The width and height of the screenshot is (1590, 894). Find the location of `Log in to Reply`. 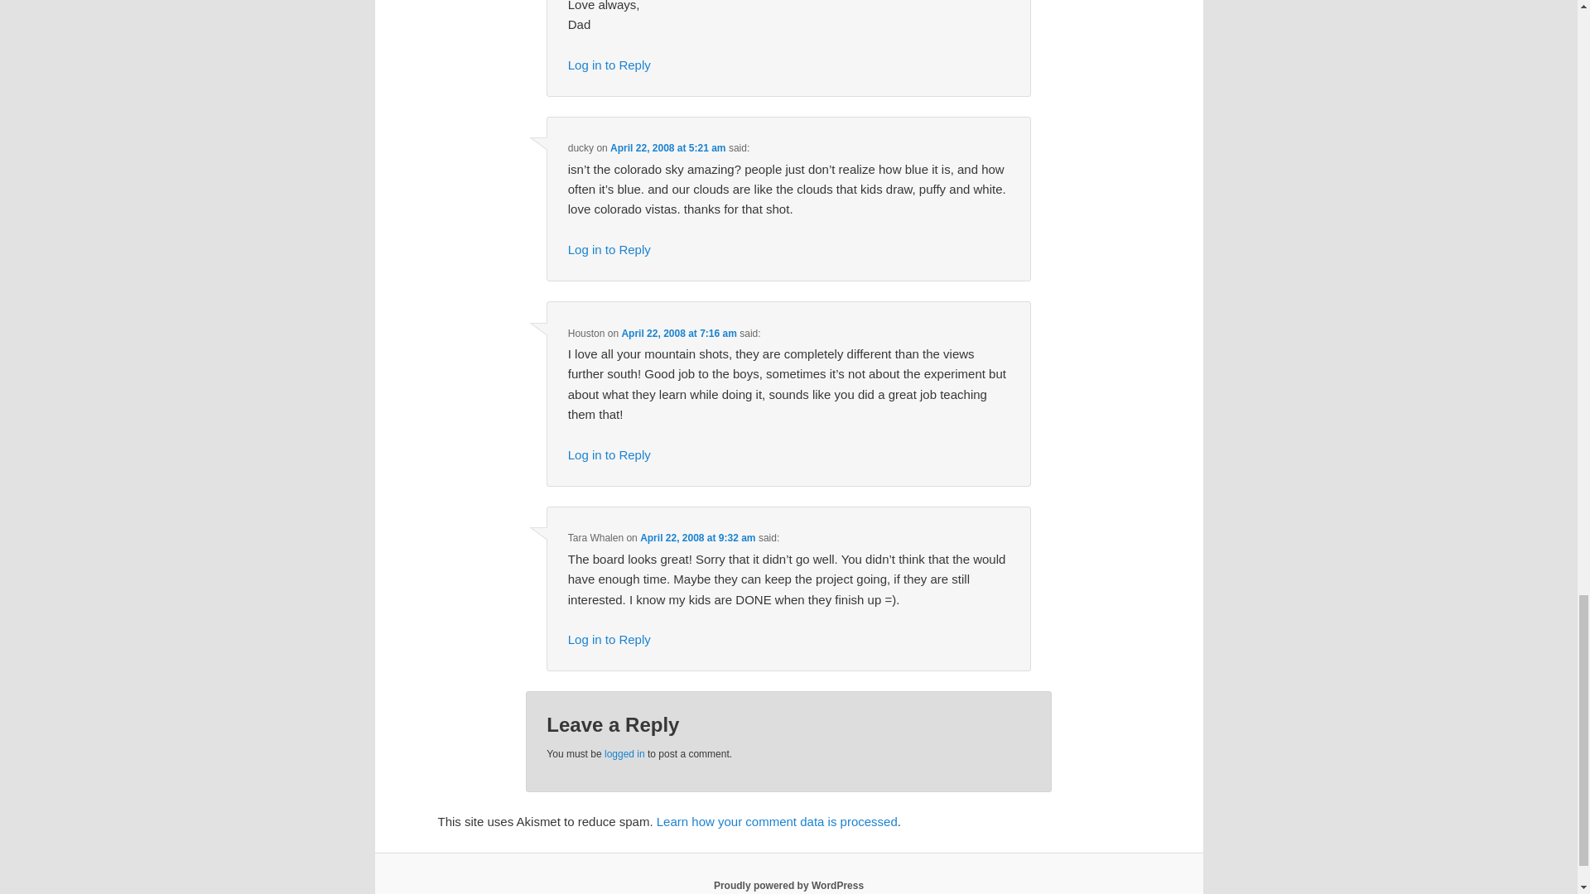

Log in to Reply is located at coordinates (609, 248).